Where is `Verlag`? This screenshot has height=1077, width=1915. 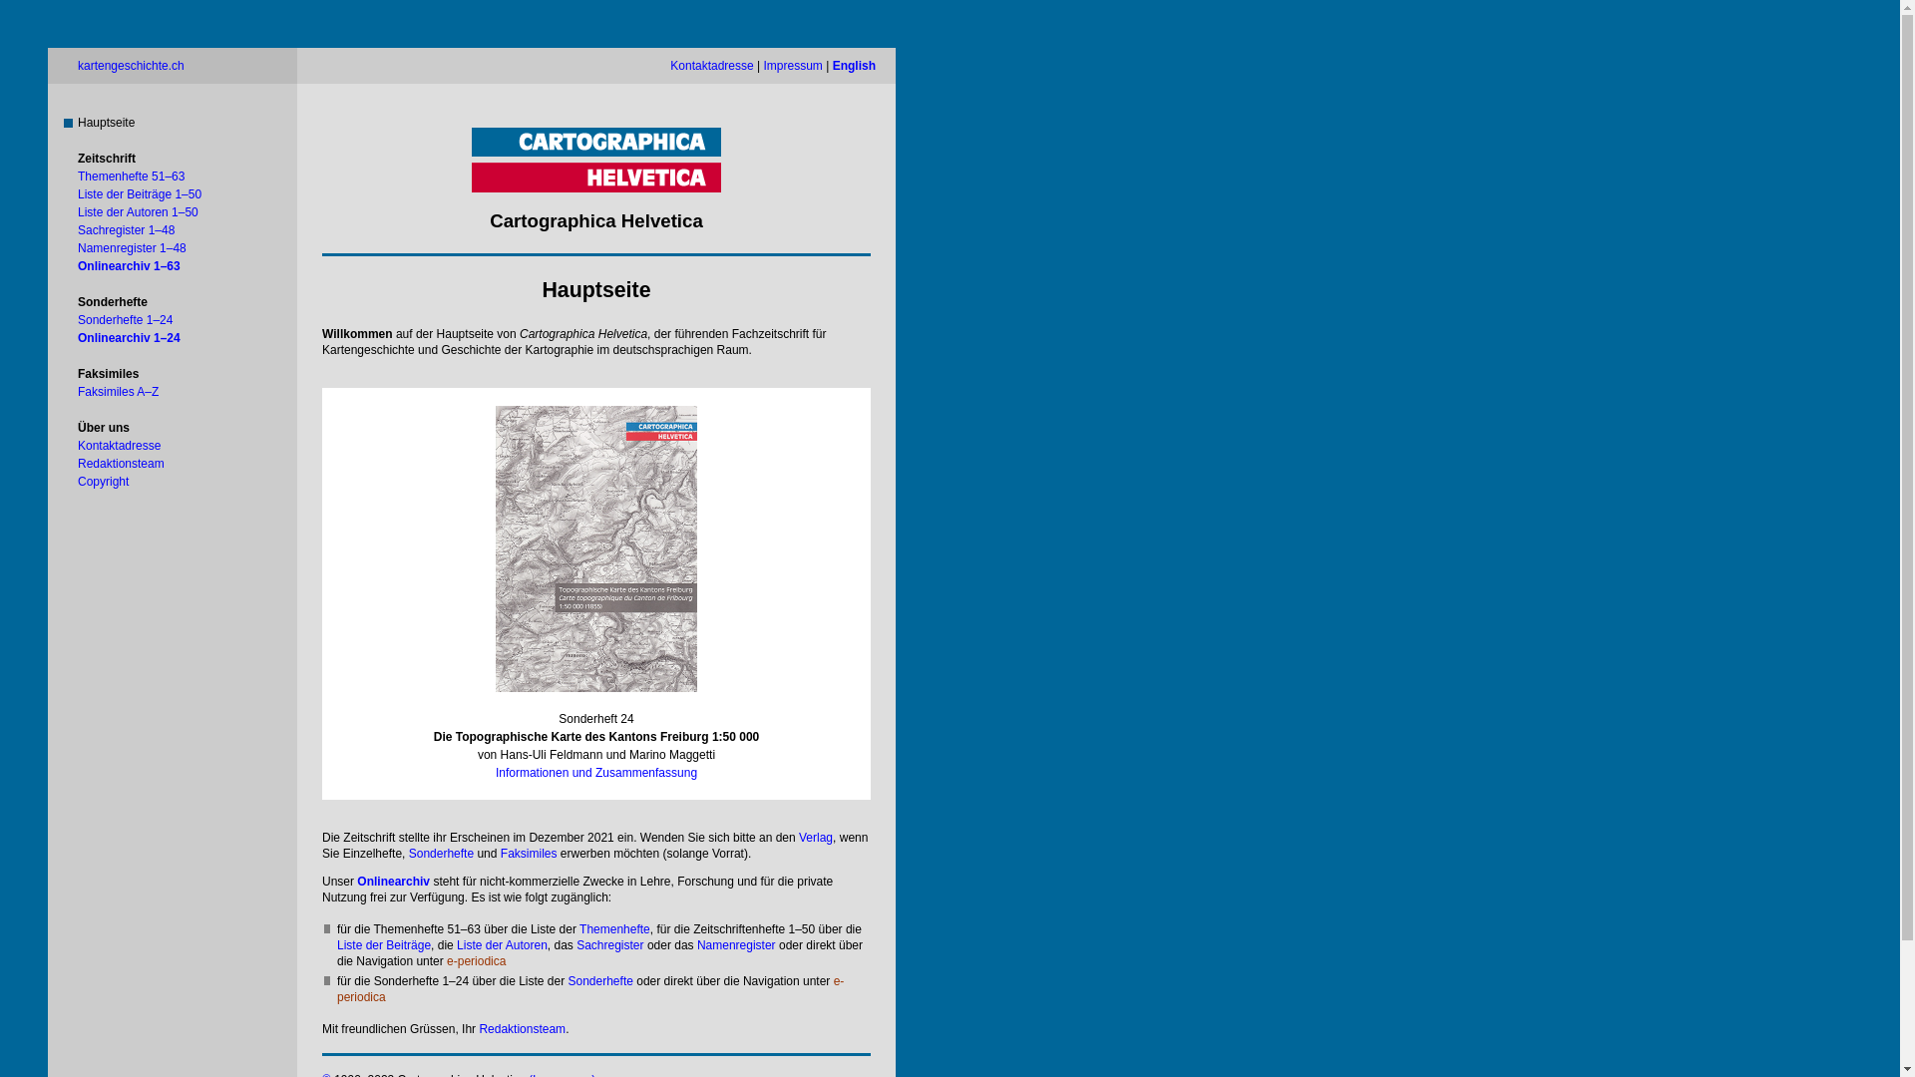 Verlag is located at coordinates (816, 838).